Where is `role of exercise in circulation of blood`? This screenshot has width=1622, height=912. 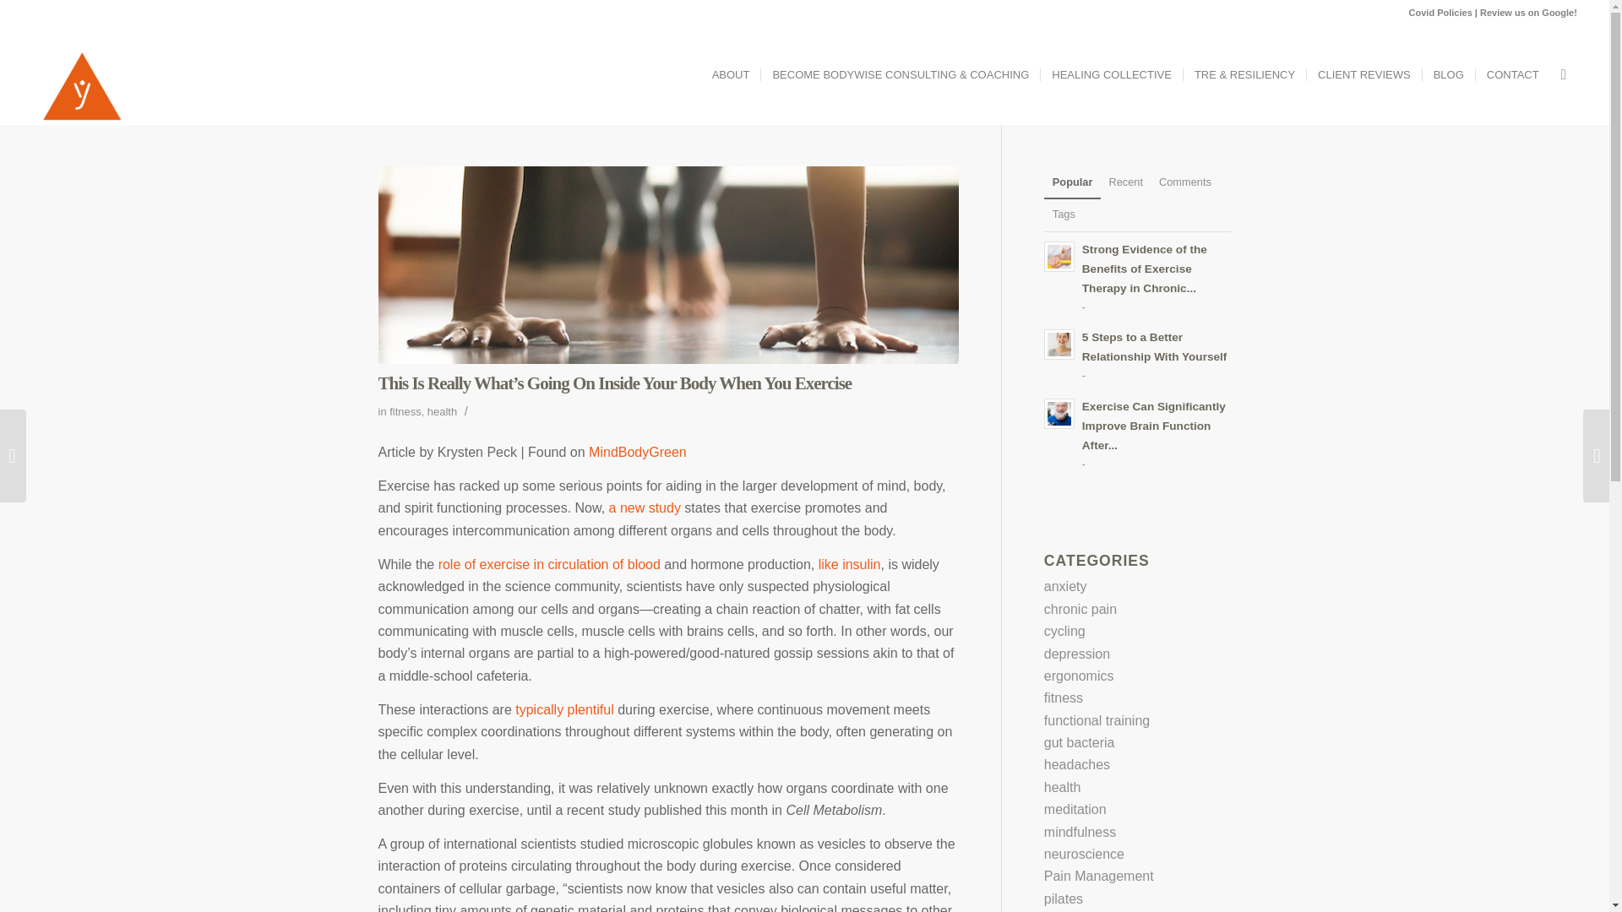 role of exercise in circulation of blood is located at coordinates (549, 564).